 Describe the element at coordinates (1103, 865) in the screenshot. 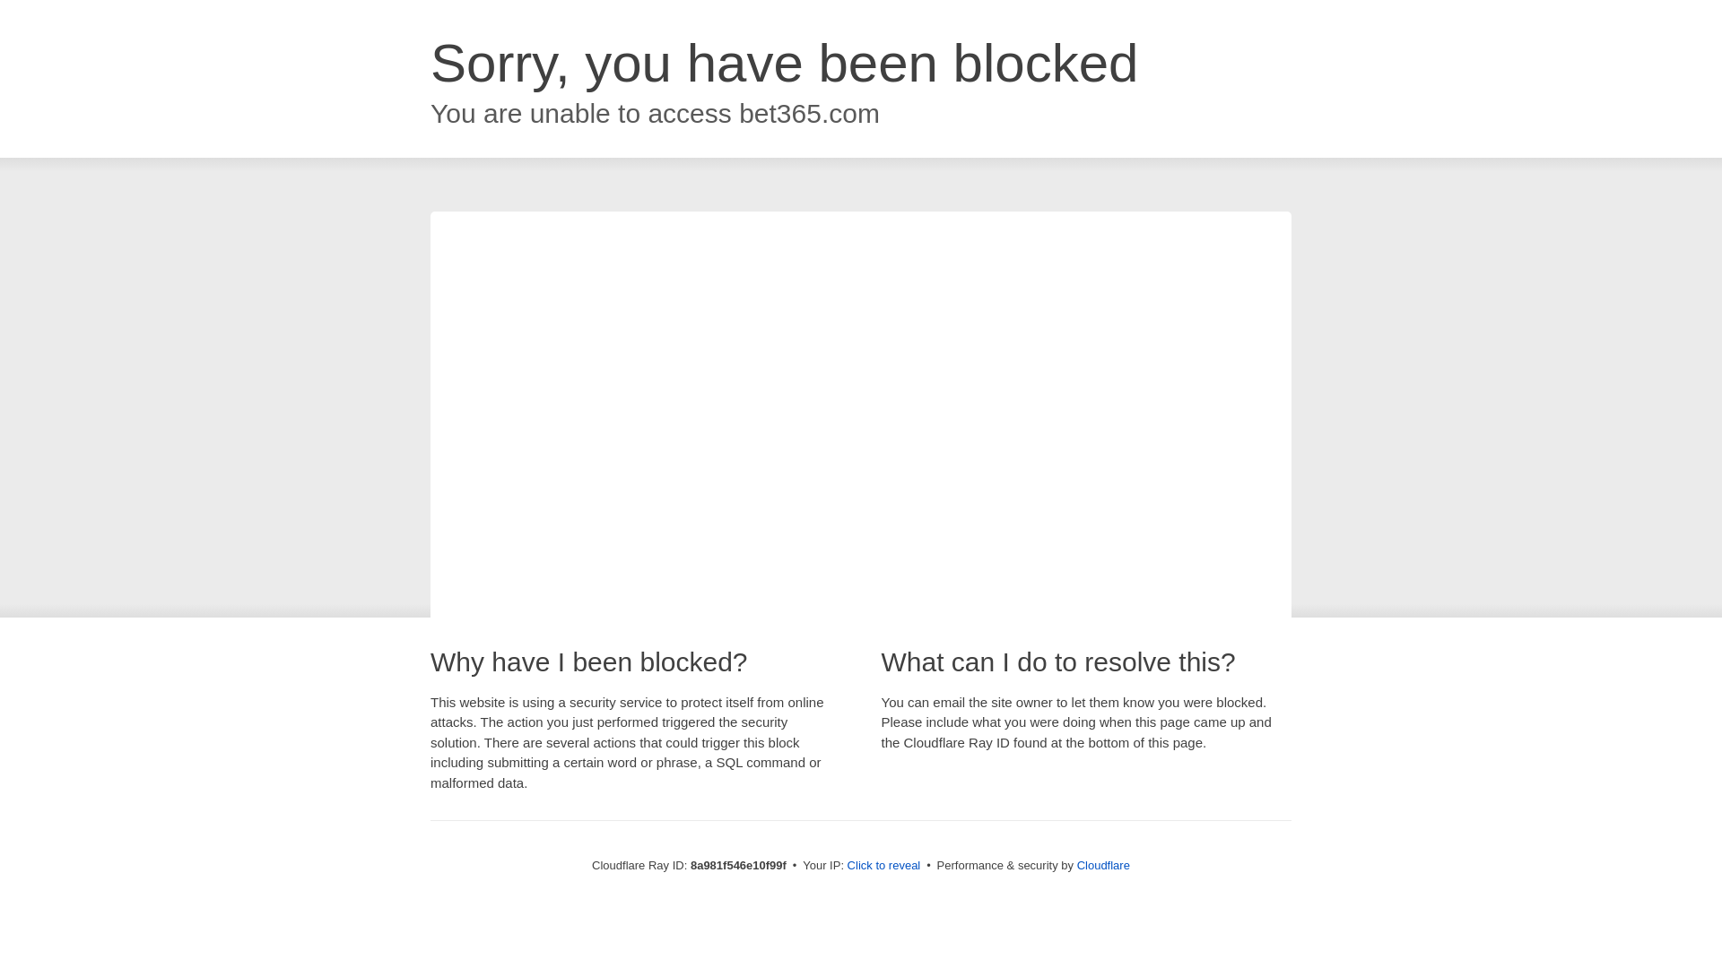

I see `Cloudflare` at that location.